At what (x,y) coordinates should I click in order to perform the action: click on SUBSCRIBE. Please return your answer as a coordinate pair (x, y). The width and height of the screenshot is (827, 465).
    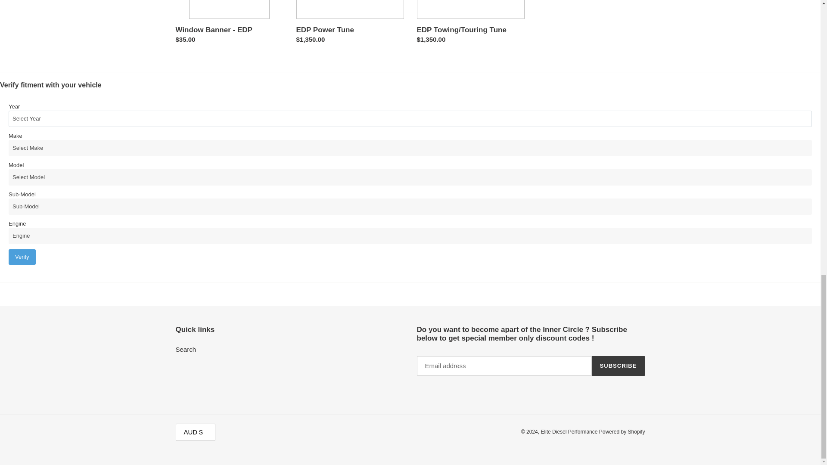
    Looking at the image, I should click on (619, 366).